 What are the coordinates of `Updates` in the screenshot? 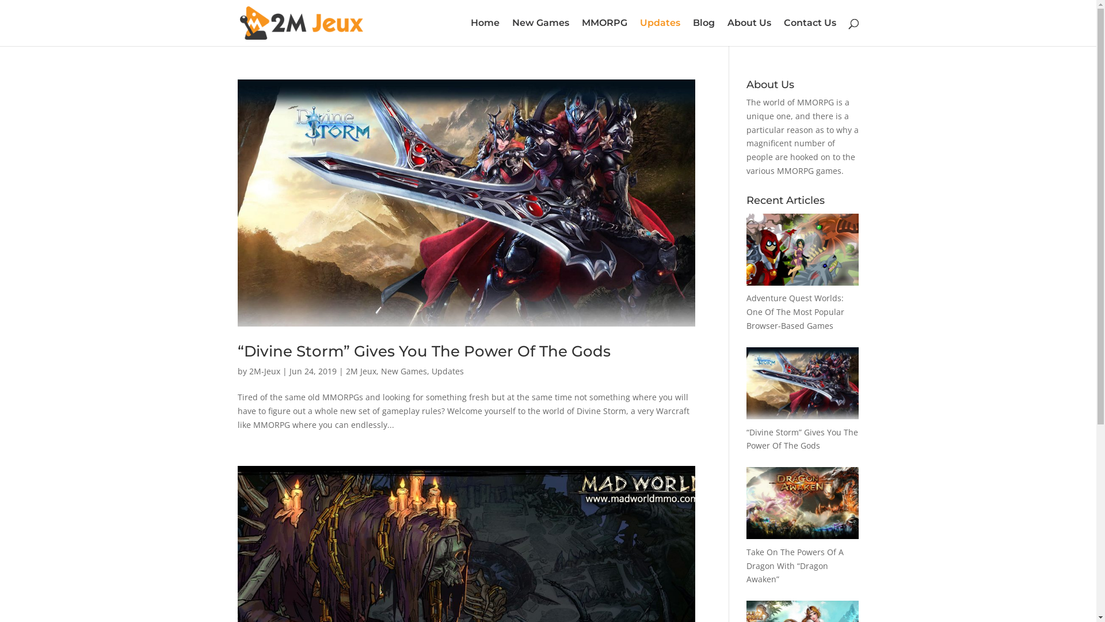 It's located at (660, 32).